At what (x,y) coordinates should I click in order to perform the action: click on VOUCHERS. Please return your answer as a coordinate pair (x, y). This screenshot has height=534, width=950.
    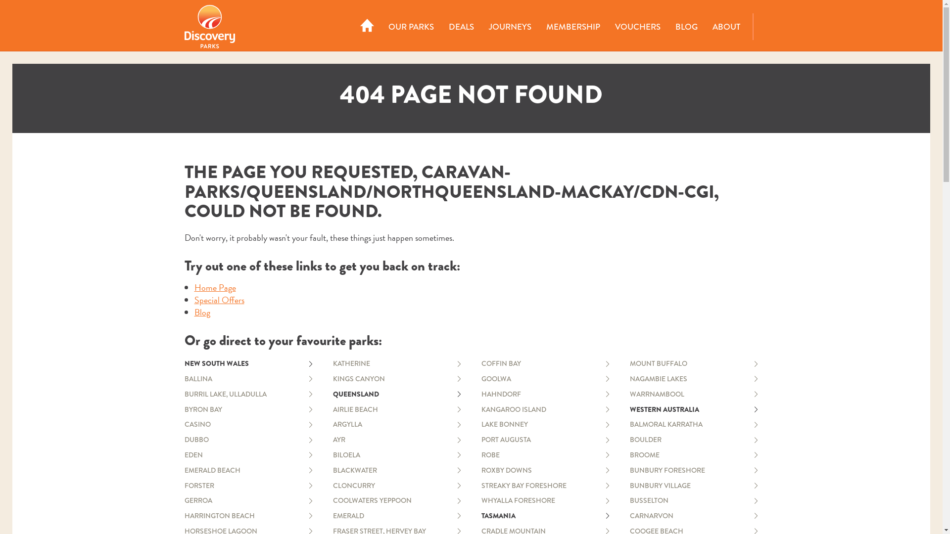
    Looking at the image, I should click on (638, 27).